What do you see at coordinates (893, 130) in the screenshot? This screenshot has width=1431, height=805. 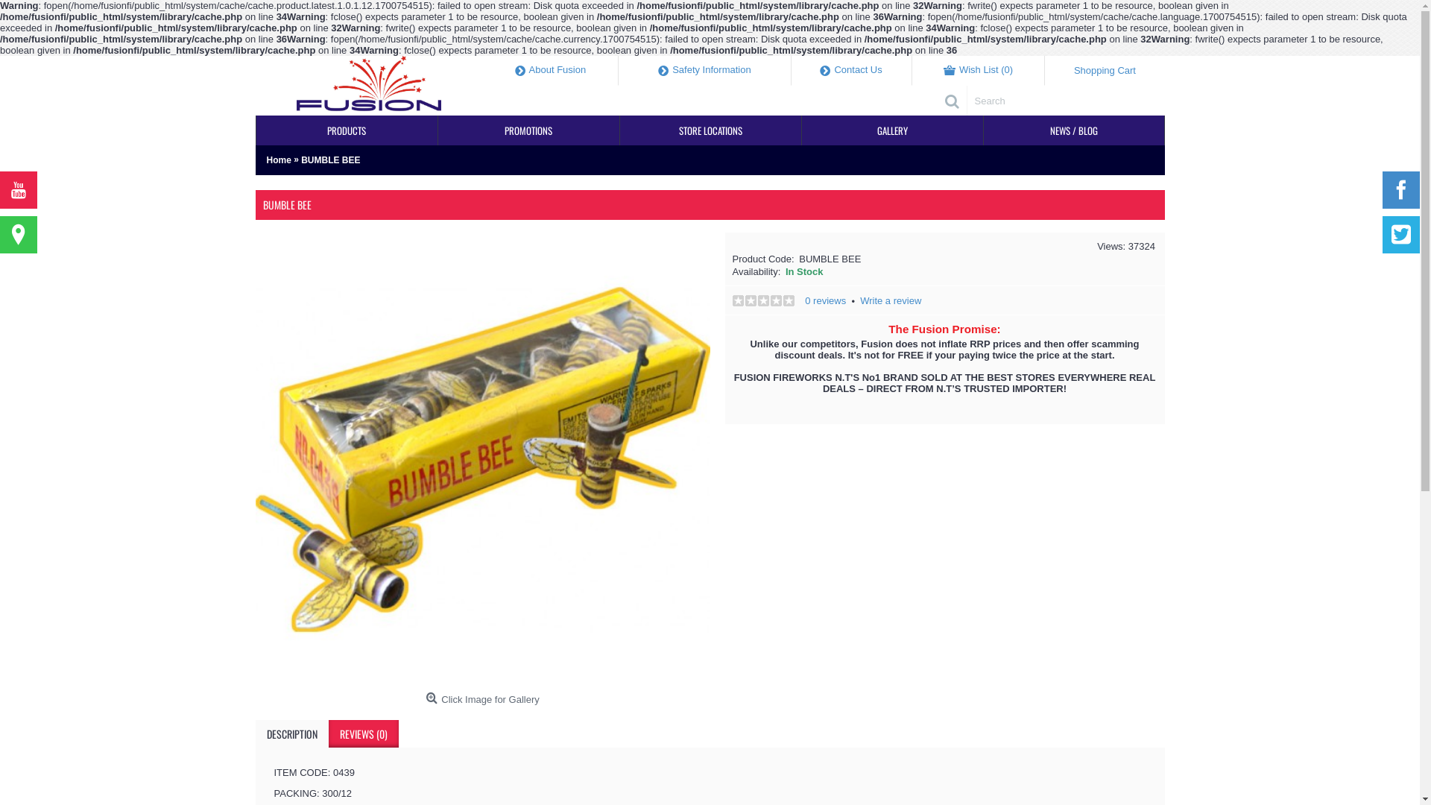 I see `GALLERY` at bounding box center [893, 130].